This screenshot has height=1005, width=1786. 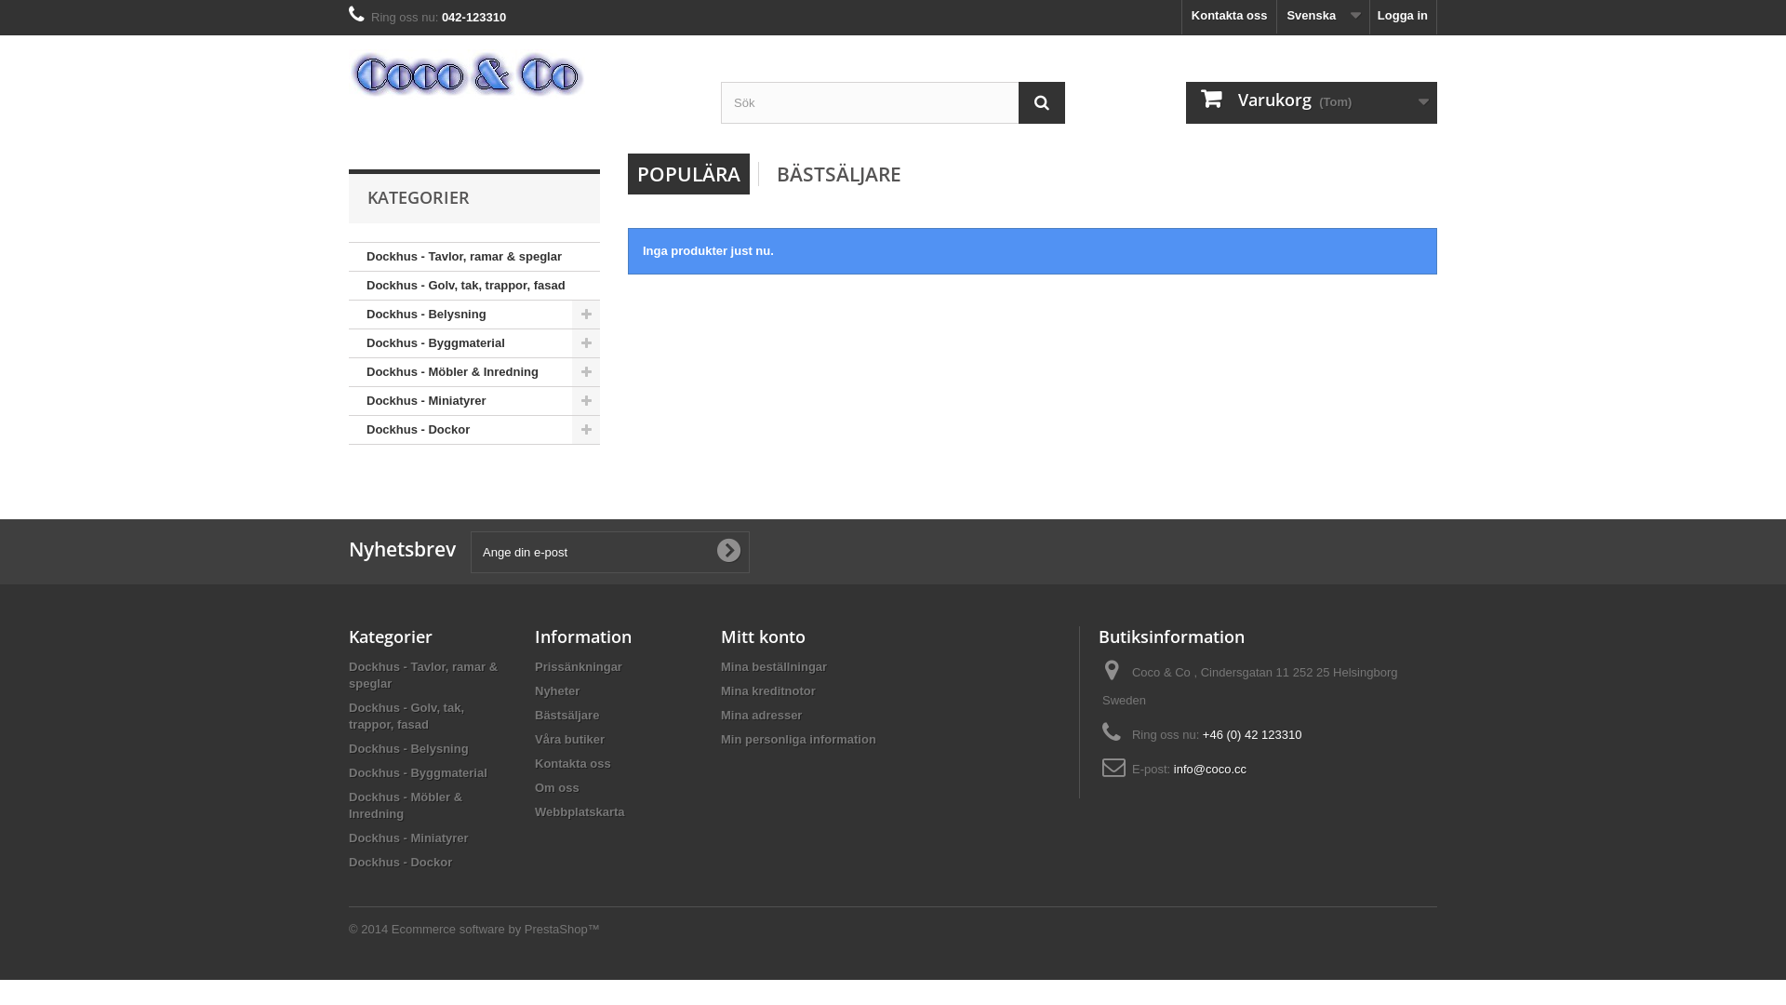 What do you see at coordinates (400, 862) in the screenshot?
I see `Dockhus - Dockor` at bounding box center [400, 862].